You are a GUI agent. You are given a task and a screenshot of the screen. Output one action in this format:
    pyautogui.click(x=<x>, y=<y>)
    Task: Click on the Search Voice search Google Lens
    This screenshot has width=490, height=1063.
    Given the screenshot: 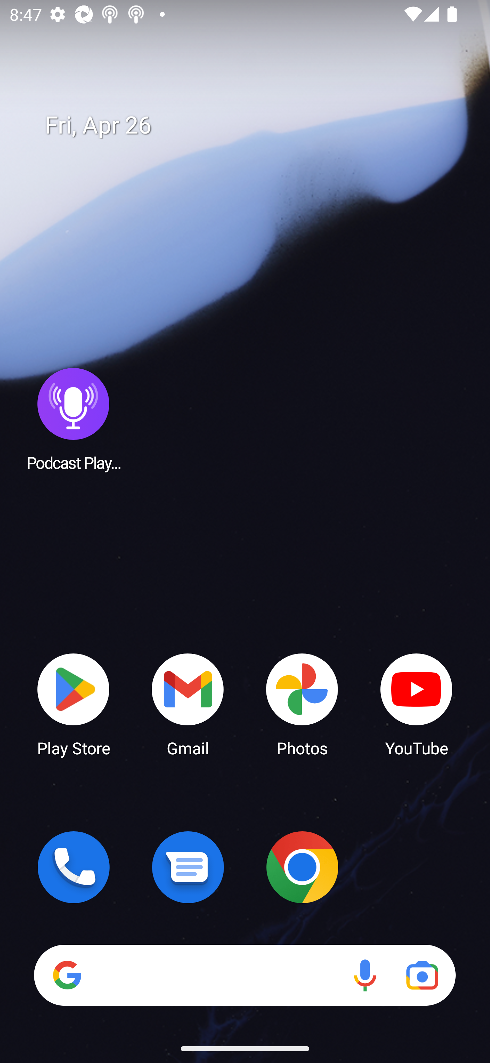 What is the action you would take?
    pyautogui.click(x=245, y=975)
    